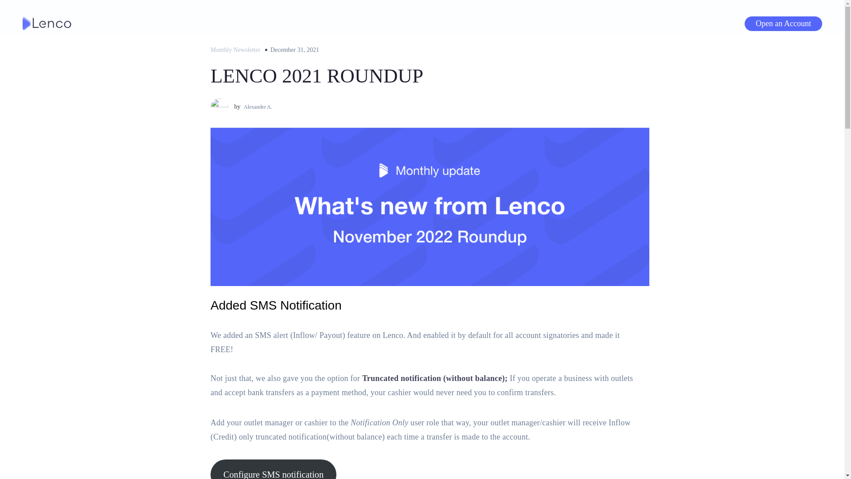 Image resolution: width=851 pixels, height=479 pixels. Describe the element at coordinates (783, 23) in the screenshot. I see `Open an Account` at that location.